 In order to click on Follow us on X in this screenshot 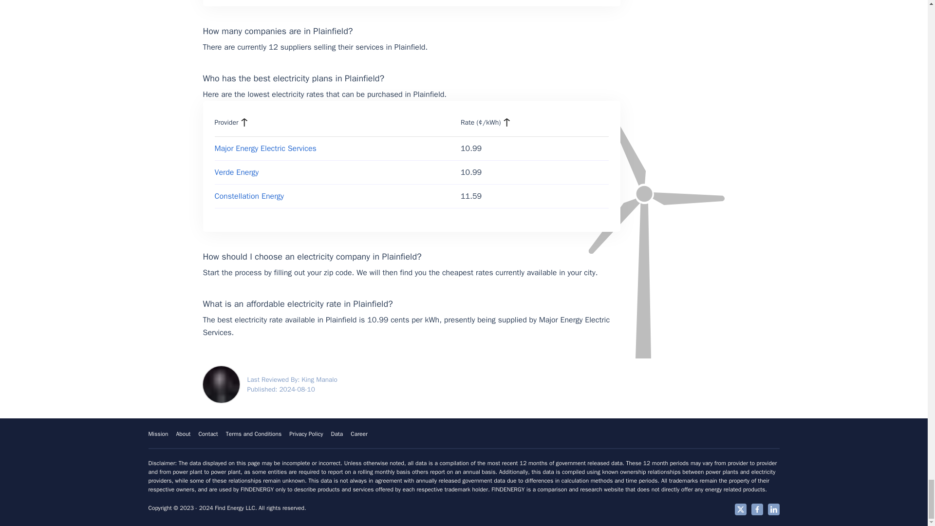, I will do `click(740, 509)`.